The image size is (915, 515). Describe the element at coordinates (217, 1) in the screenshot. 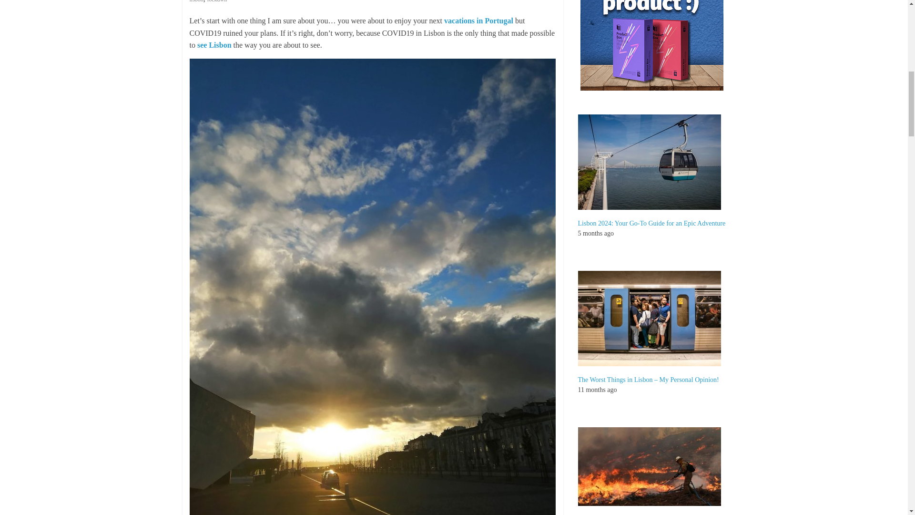

I see `lockdwn` at that location.